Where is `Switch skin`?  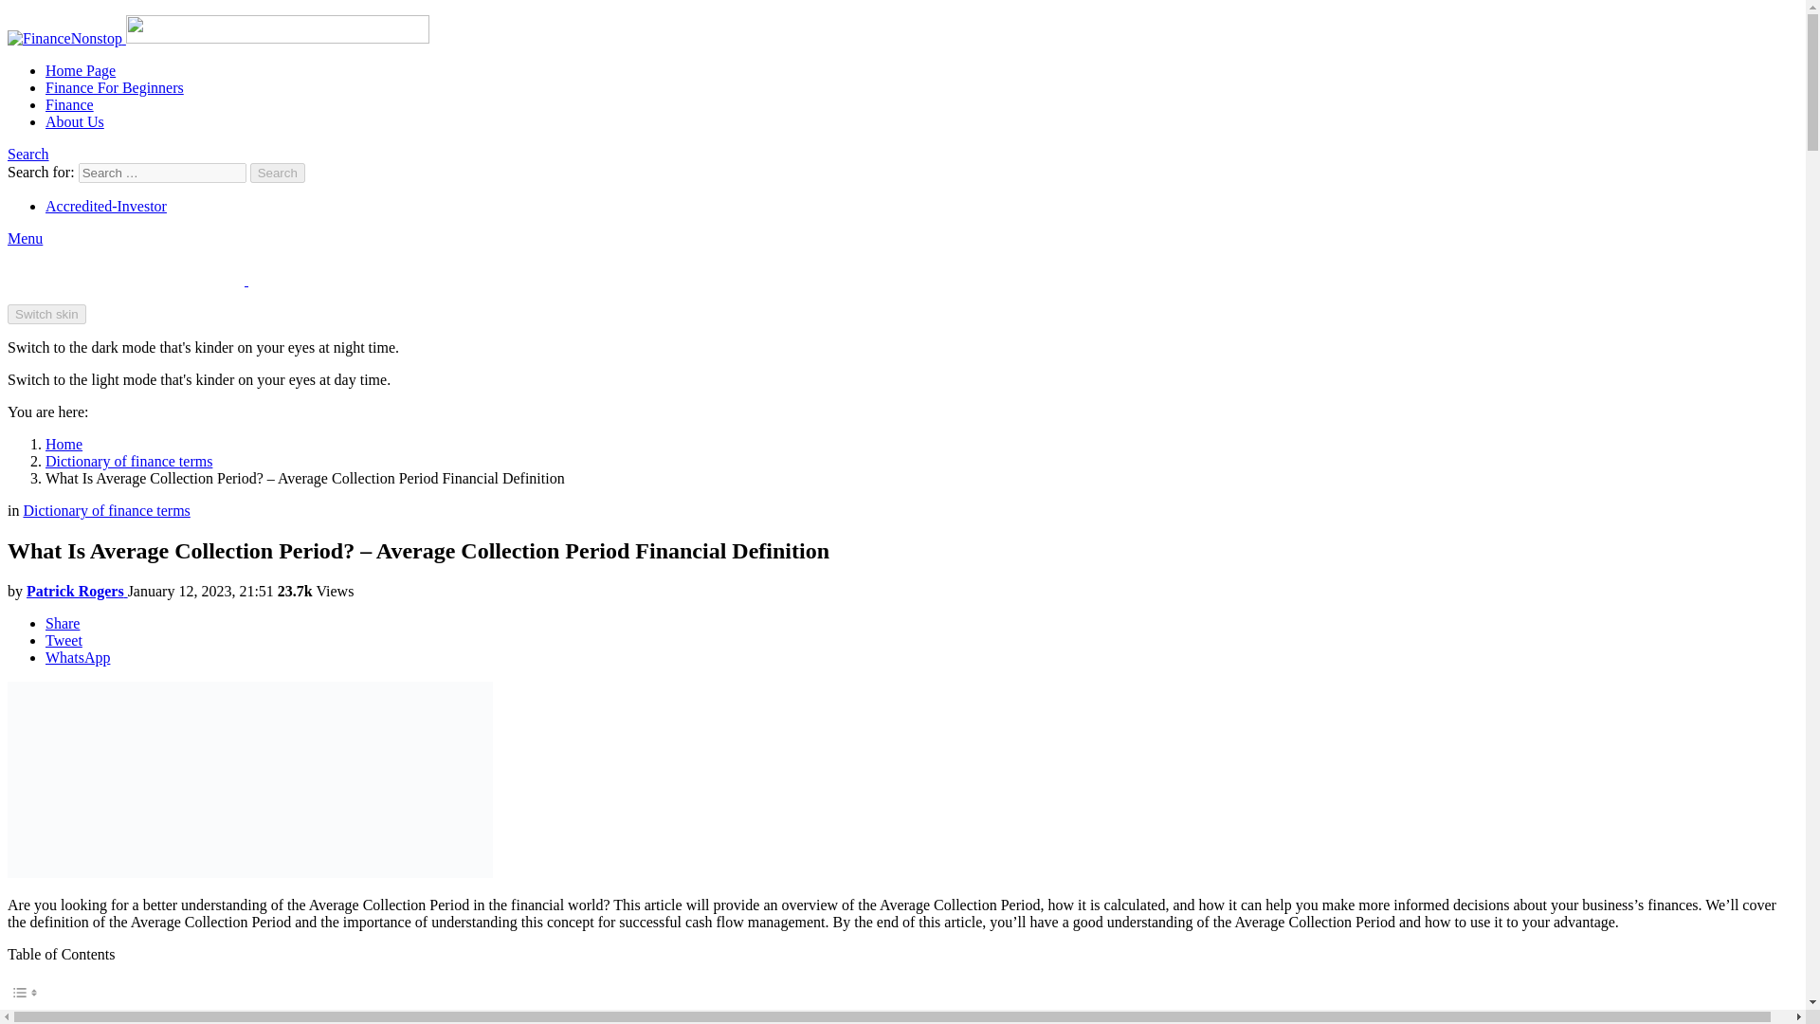 Switch skin is located at coordinates (45, 314).